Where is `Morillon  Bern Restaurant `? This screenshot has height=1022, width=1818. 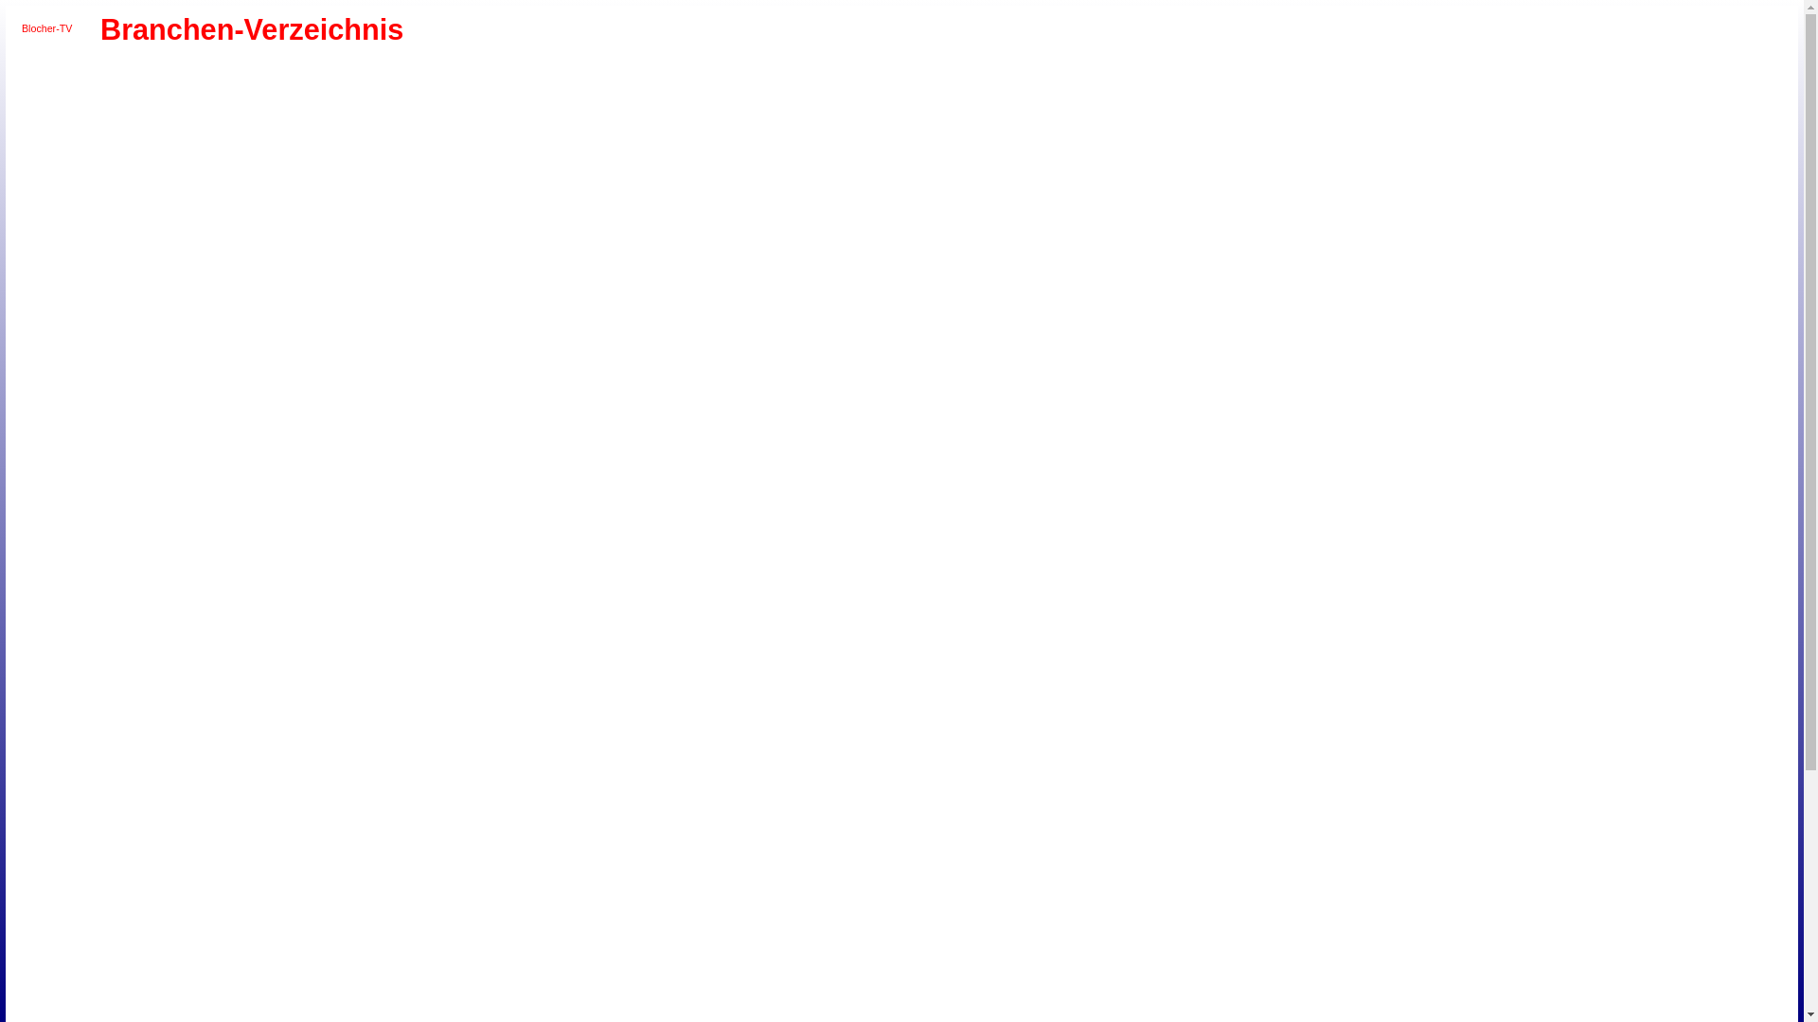 Morillon  Bern Restaurant  is located at coordinates (287, 228).